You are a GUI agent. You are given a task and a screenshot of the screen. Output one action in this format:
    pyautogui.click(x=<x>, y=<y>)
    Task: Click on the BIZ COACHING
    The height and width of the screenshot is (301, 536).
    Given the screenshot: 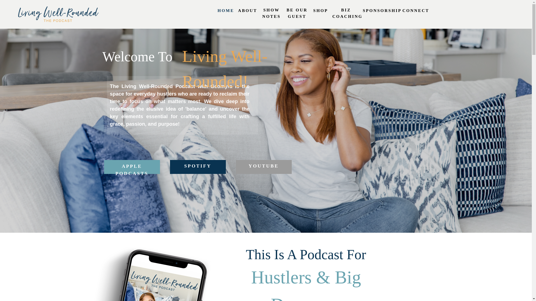 What is the action you would take?
    pyautogui.click(x=346, y=13)
    